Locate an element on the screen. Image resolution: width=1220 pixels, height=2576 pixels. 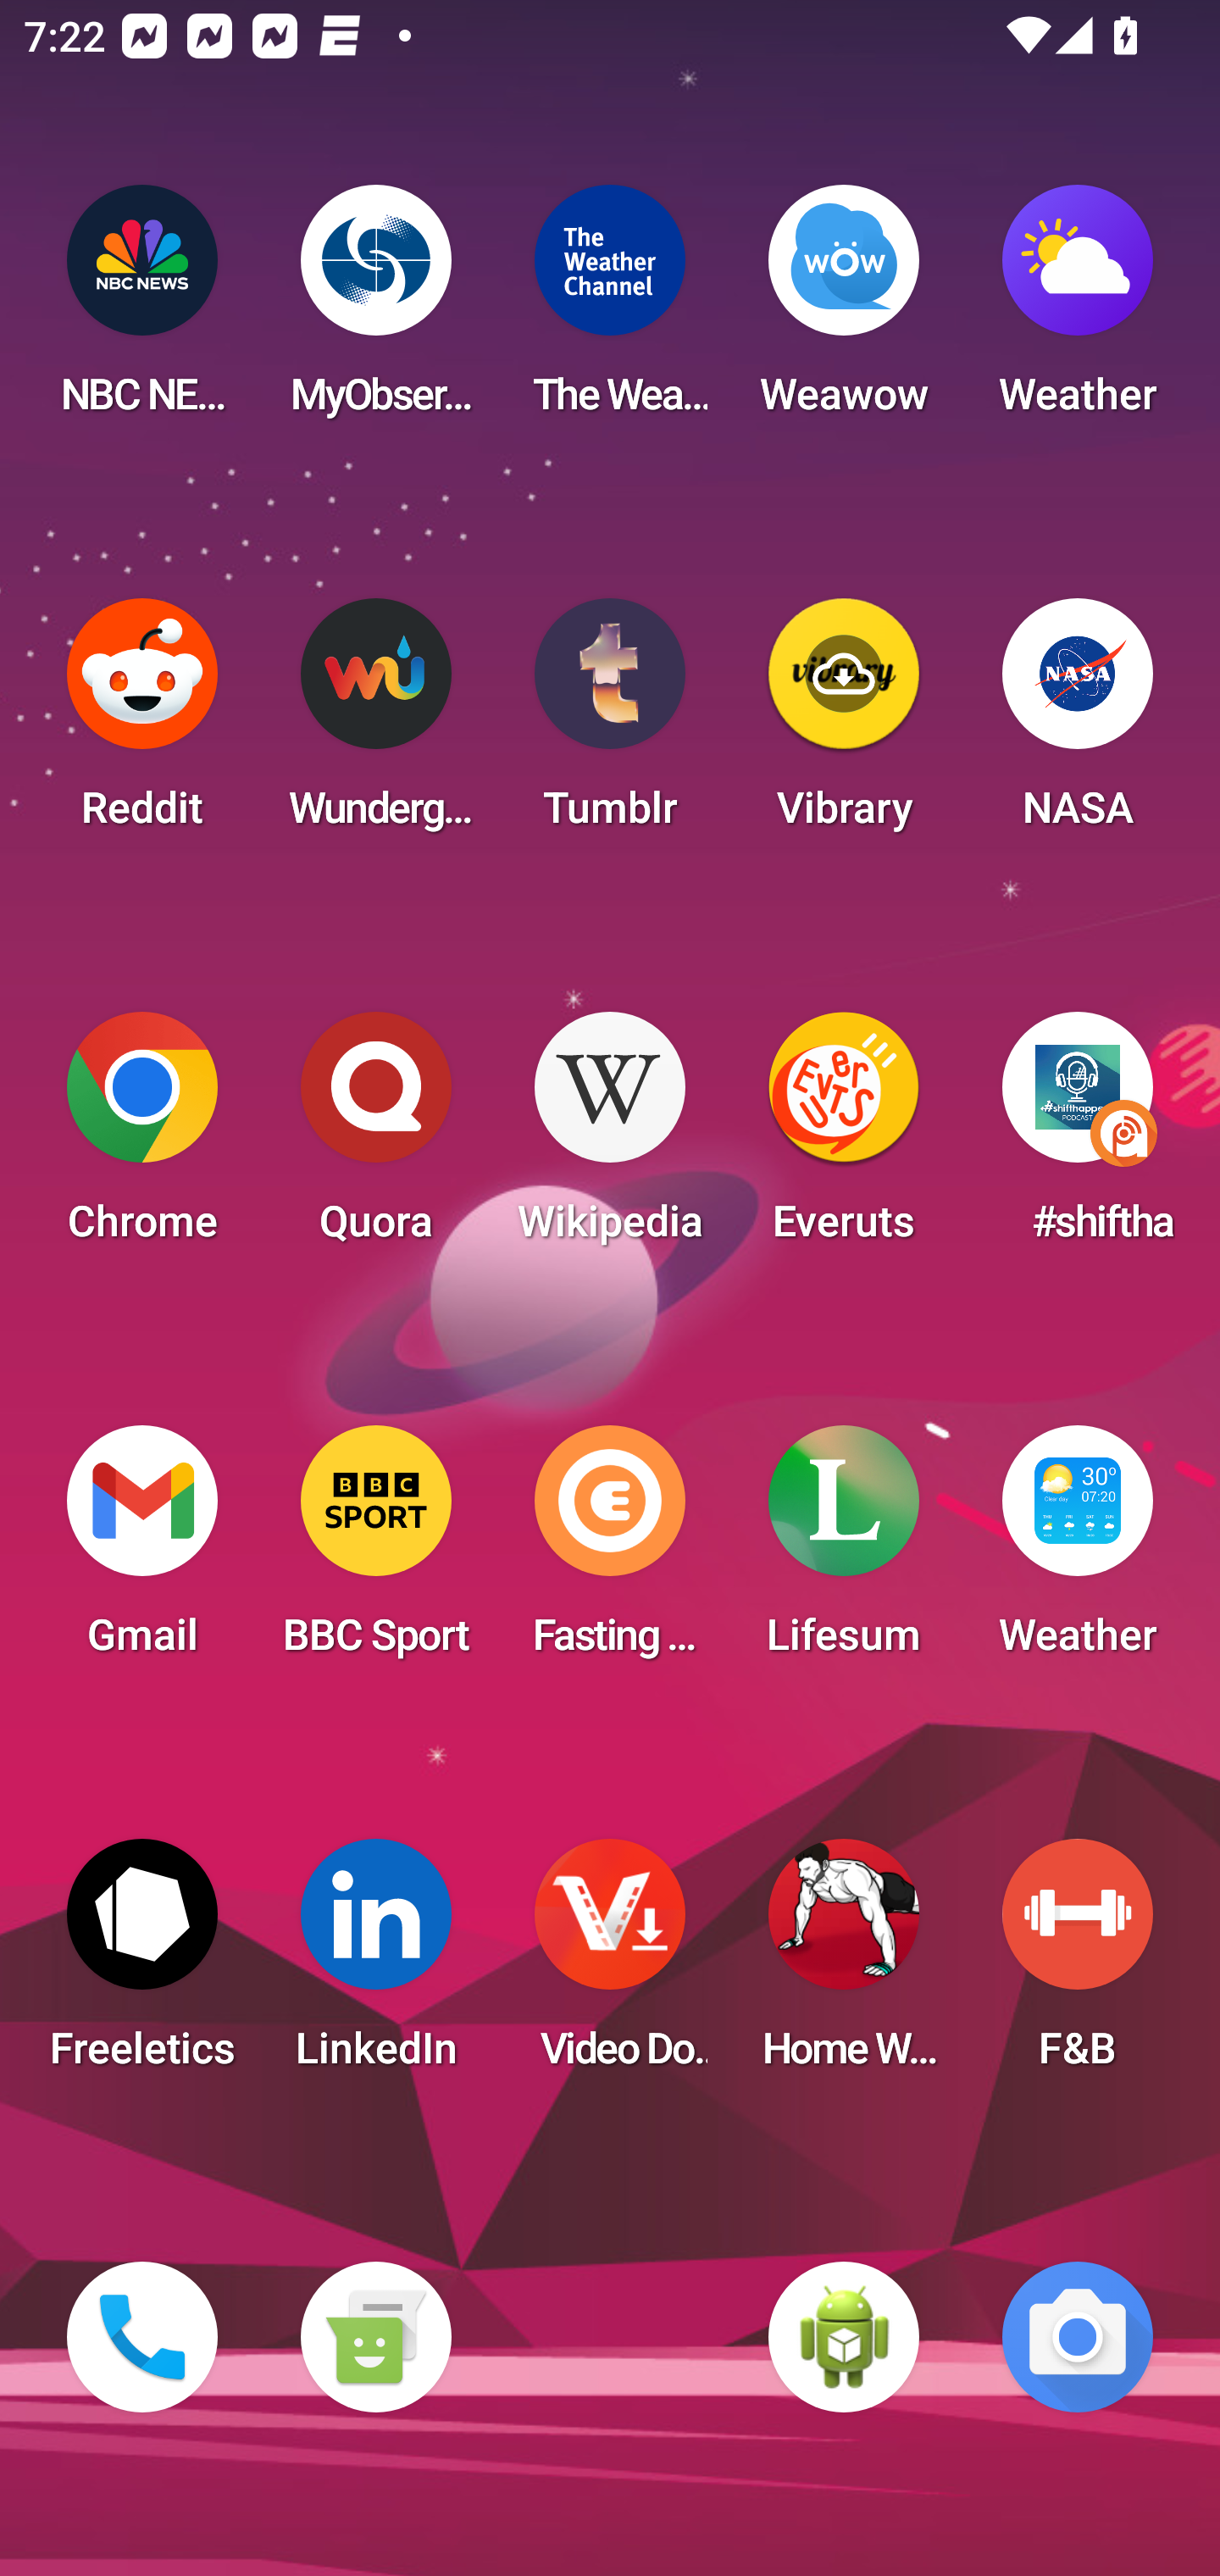
F&B is located at coordinates (1078, 1964).